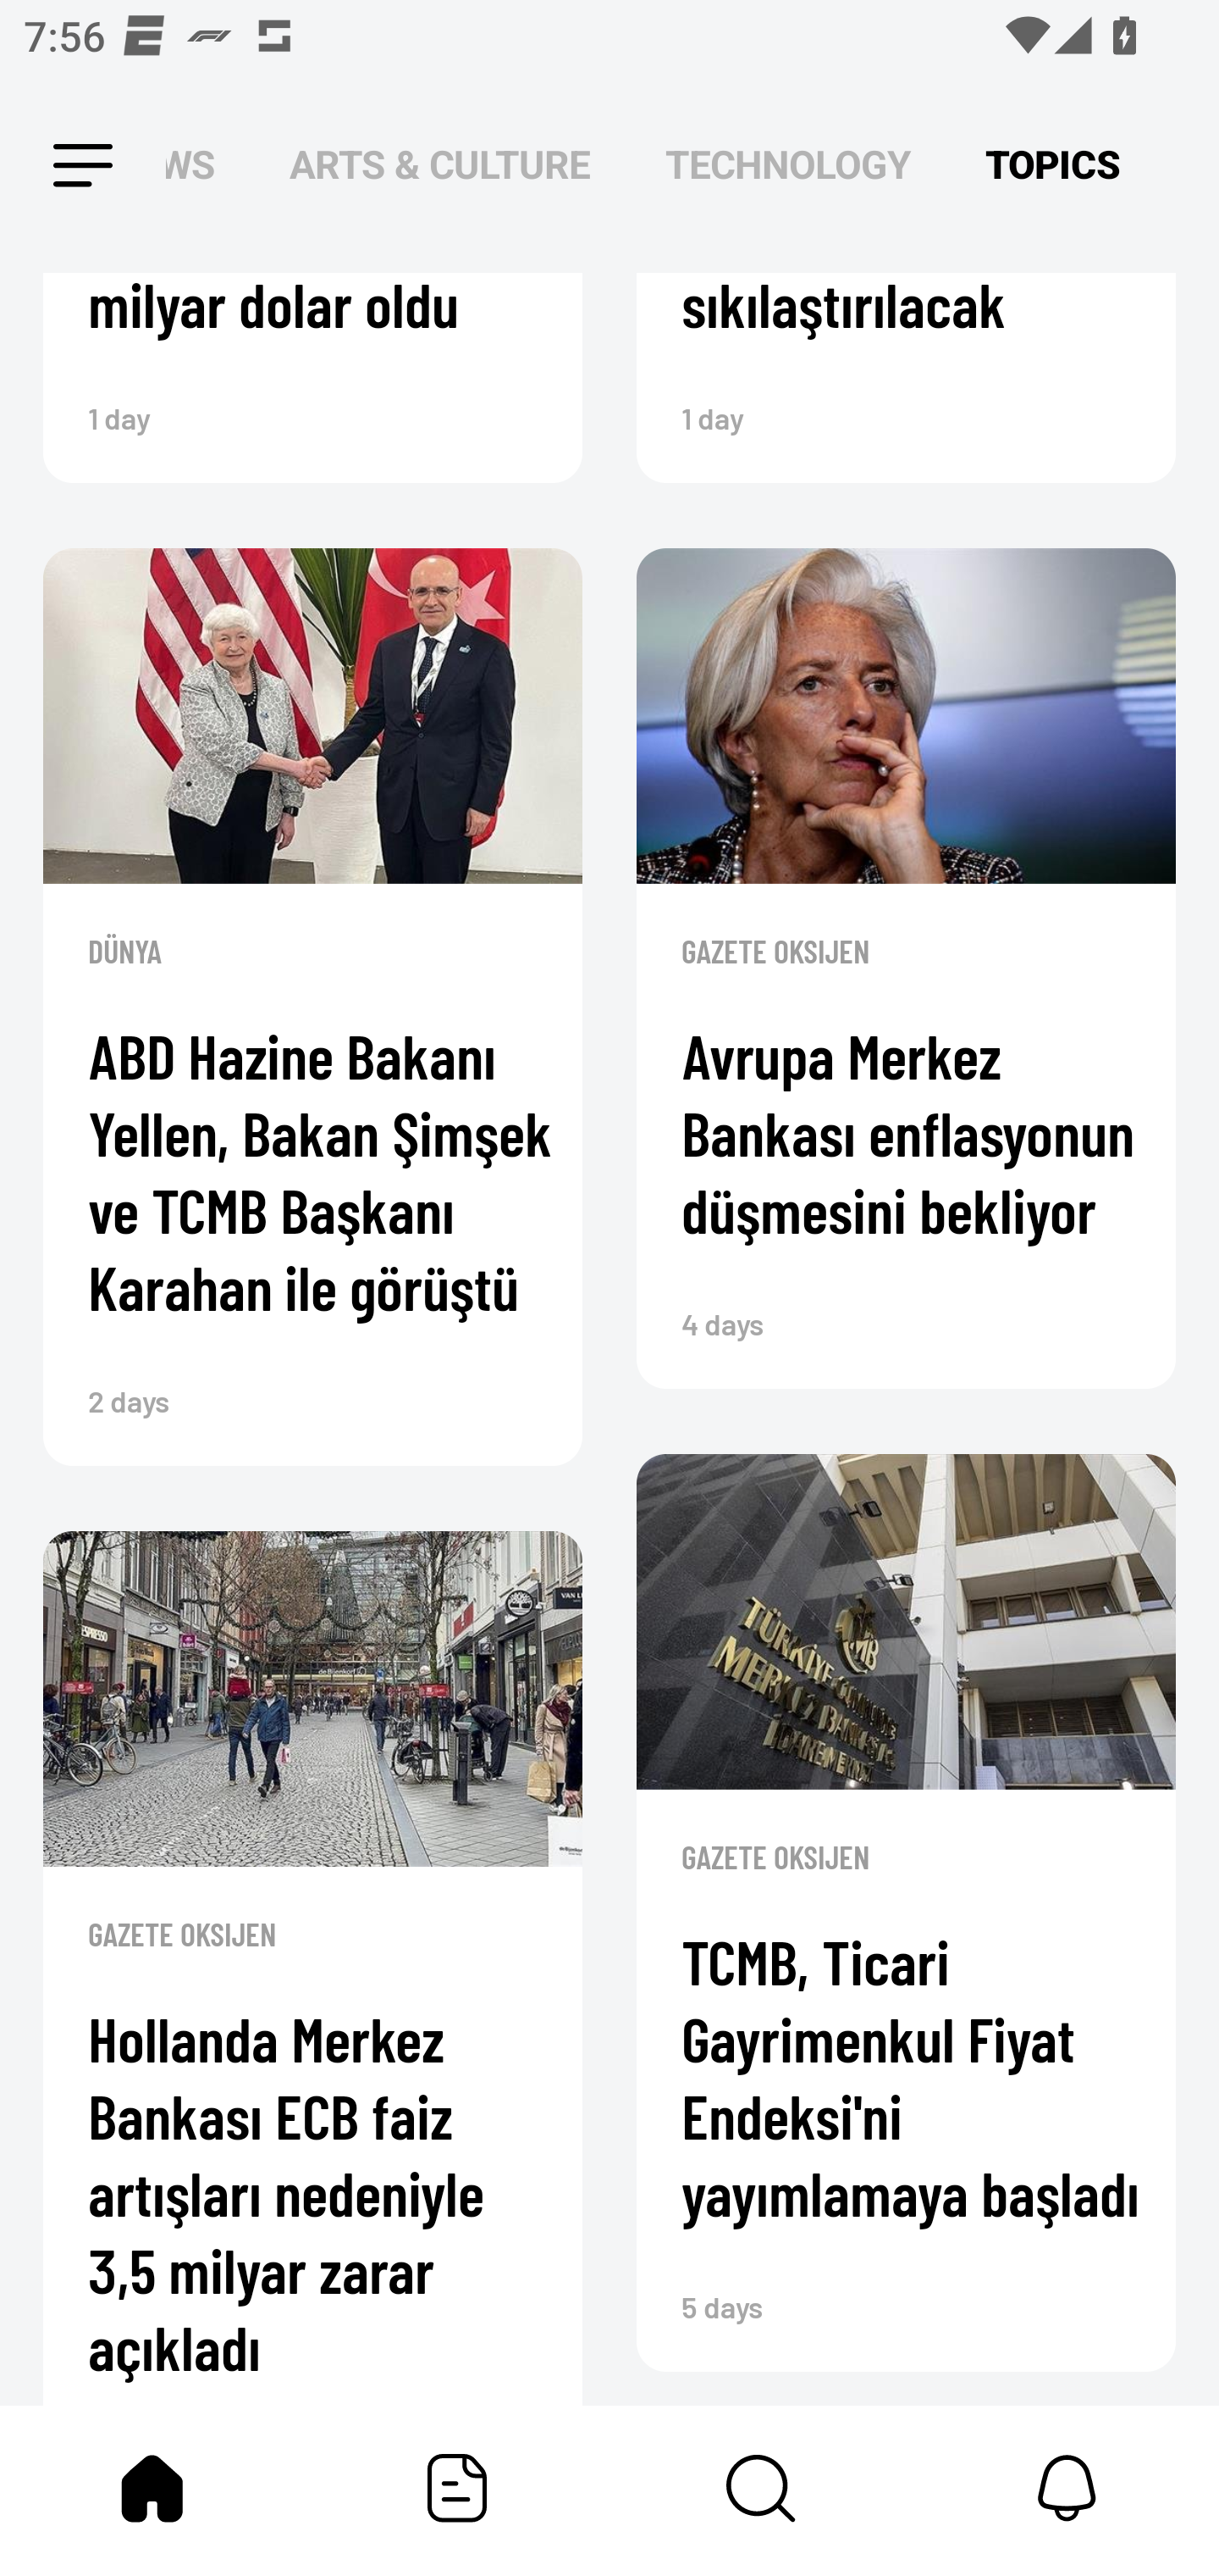 This screenshot has height=2576, width=1219. Describe the element at coordinates (440, 166) in the screenshot. I see `ARTS & CULTURE` at that location.